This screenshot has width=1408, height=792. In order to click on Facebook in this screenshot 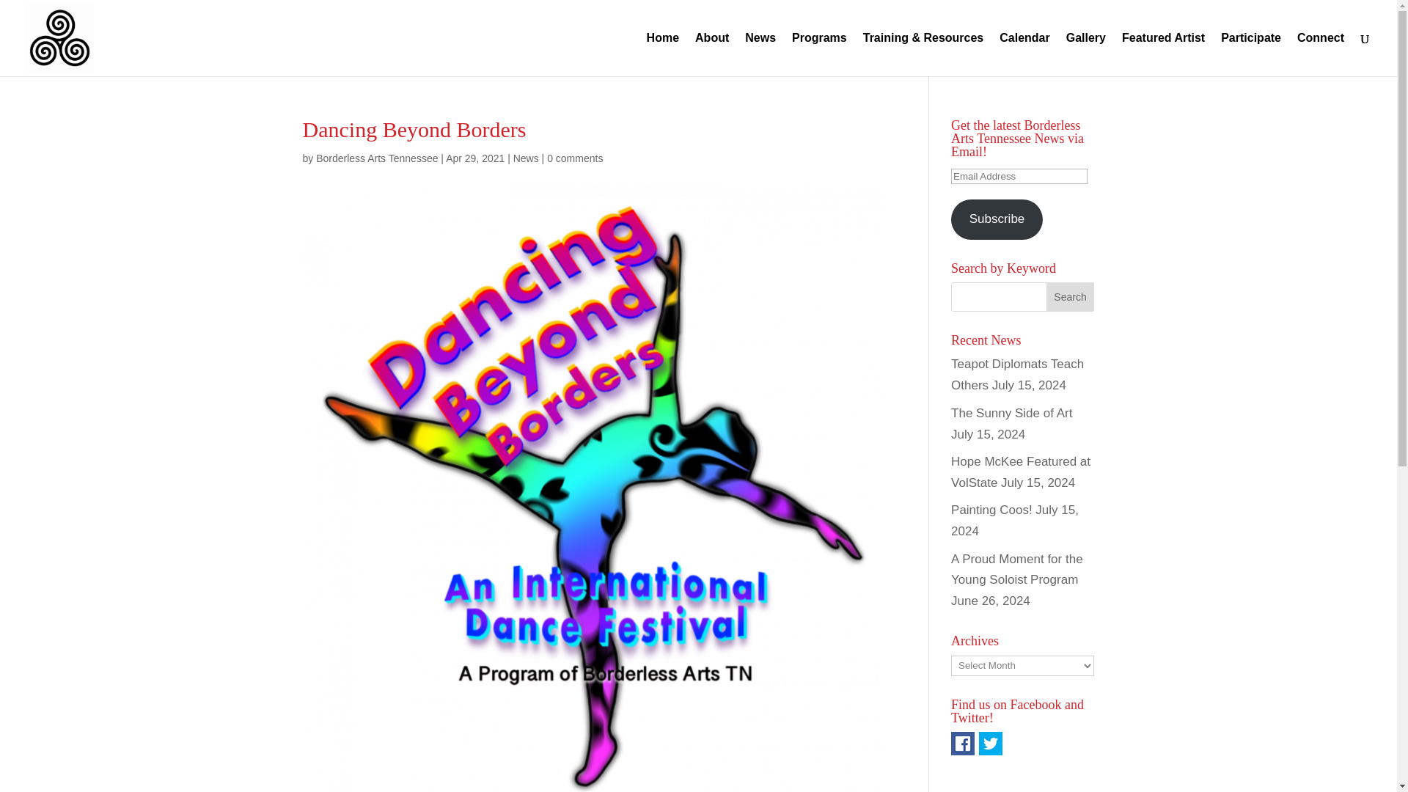, I will do `click(962, 744)`.